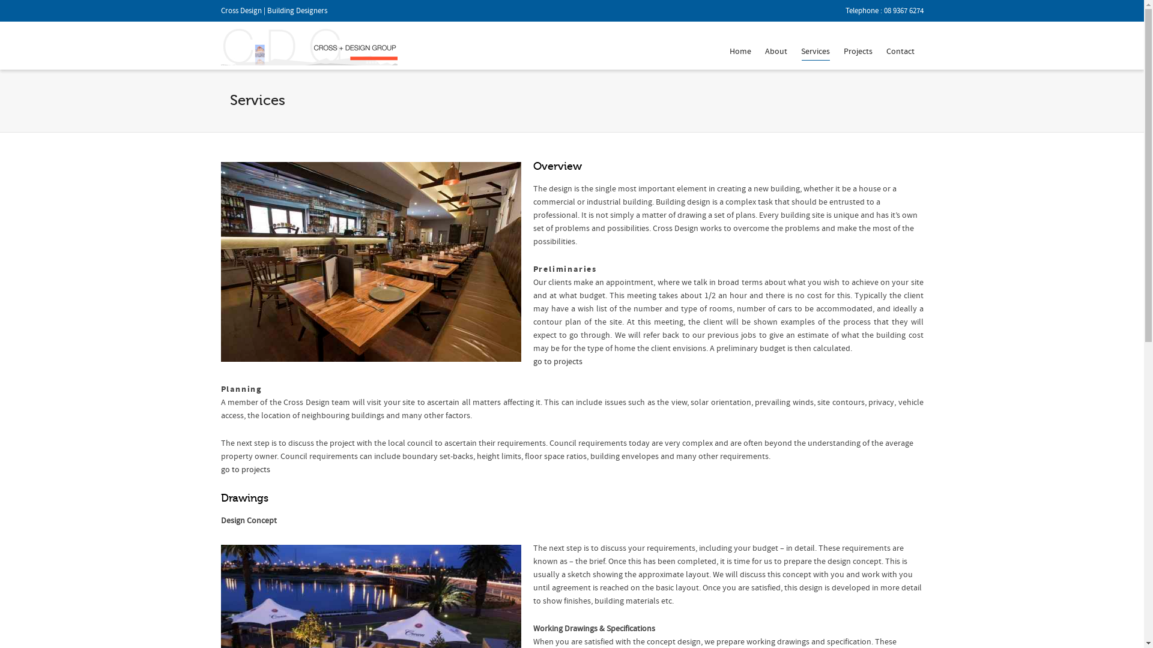  Describe the element at coordinates (858, 52) in the screenshot. I see `Projects` at that location.